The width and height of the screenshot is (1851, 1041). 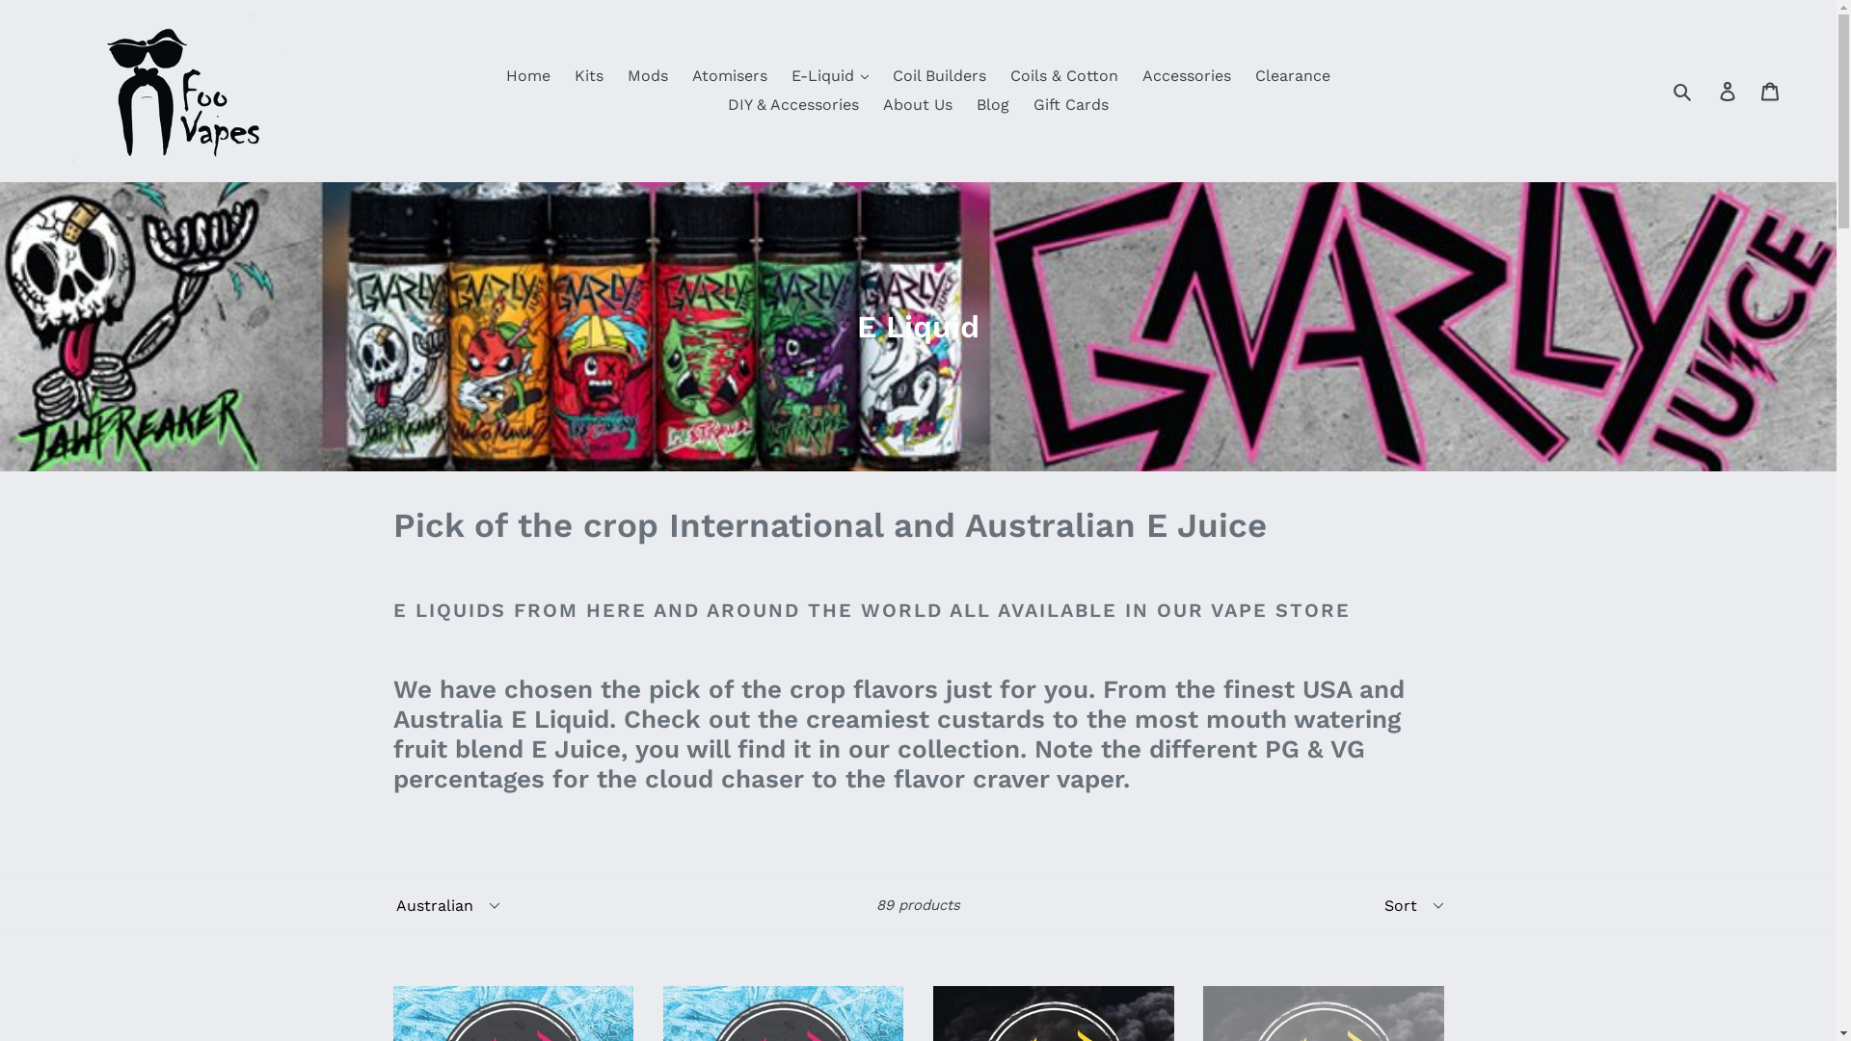 What do you see at coordinates (1293, 76) in the screenshot?
I see `Clearance` at bounding box center [1293, 76].